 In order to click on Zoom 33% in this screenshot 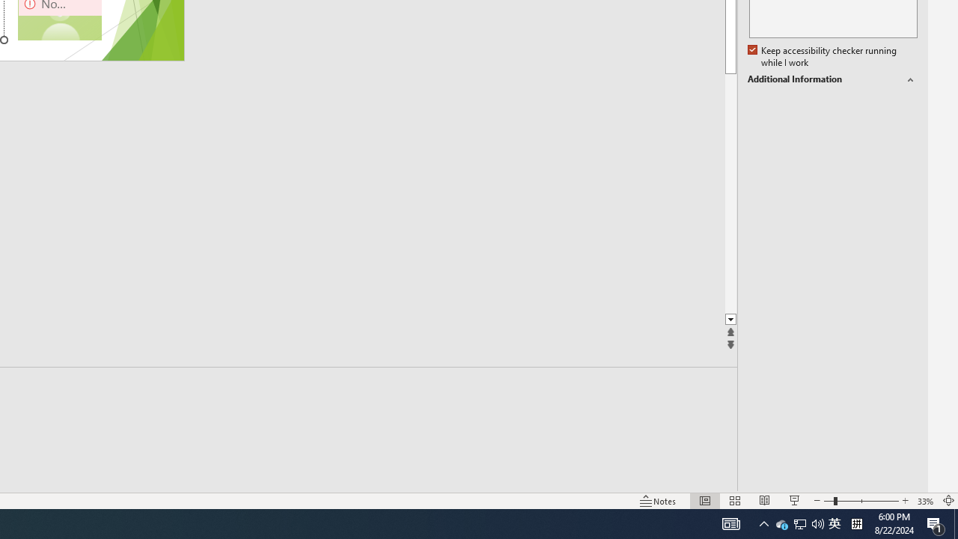, I will do `click(925, 500)`.